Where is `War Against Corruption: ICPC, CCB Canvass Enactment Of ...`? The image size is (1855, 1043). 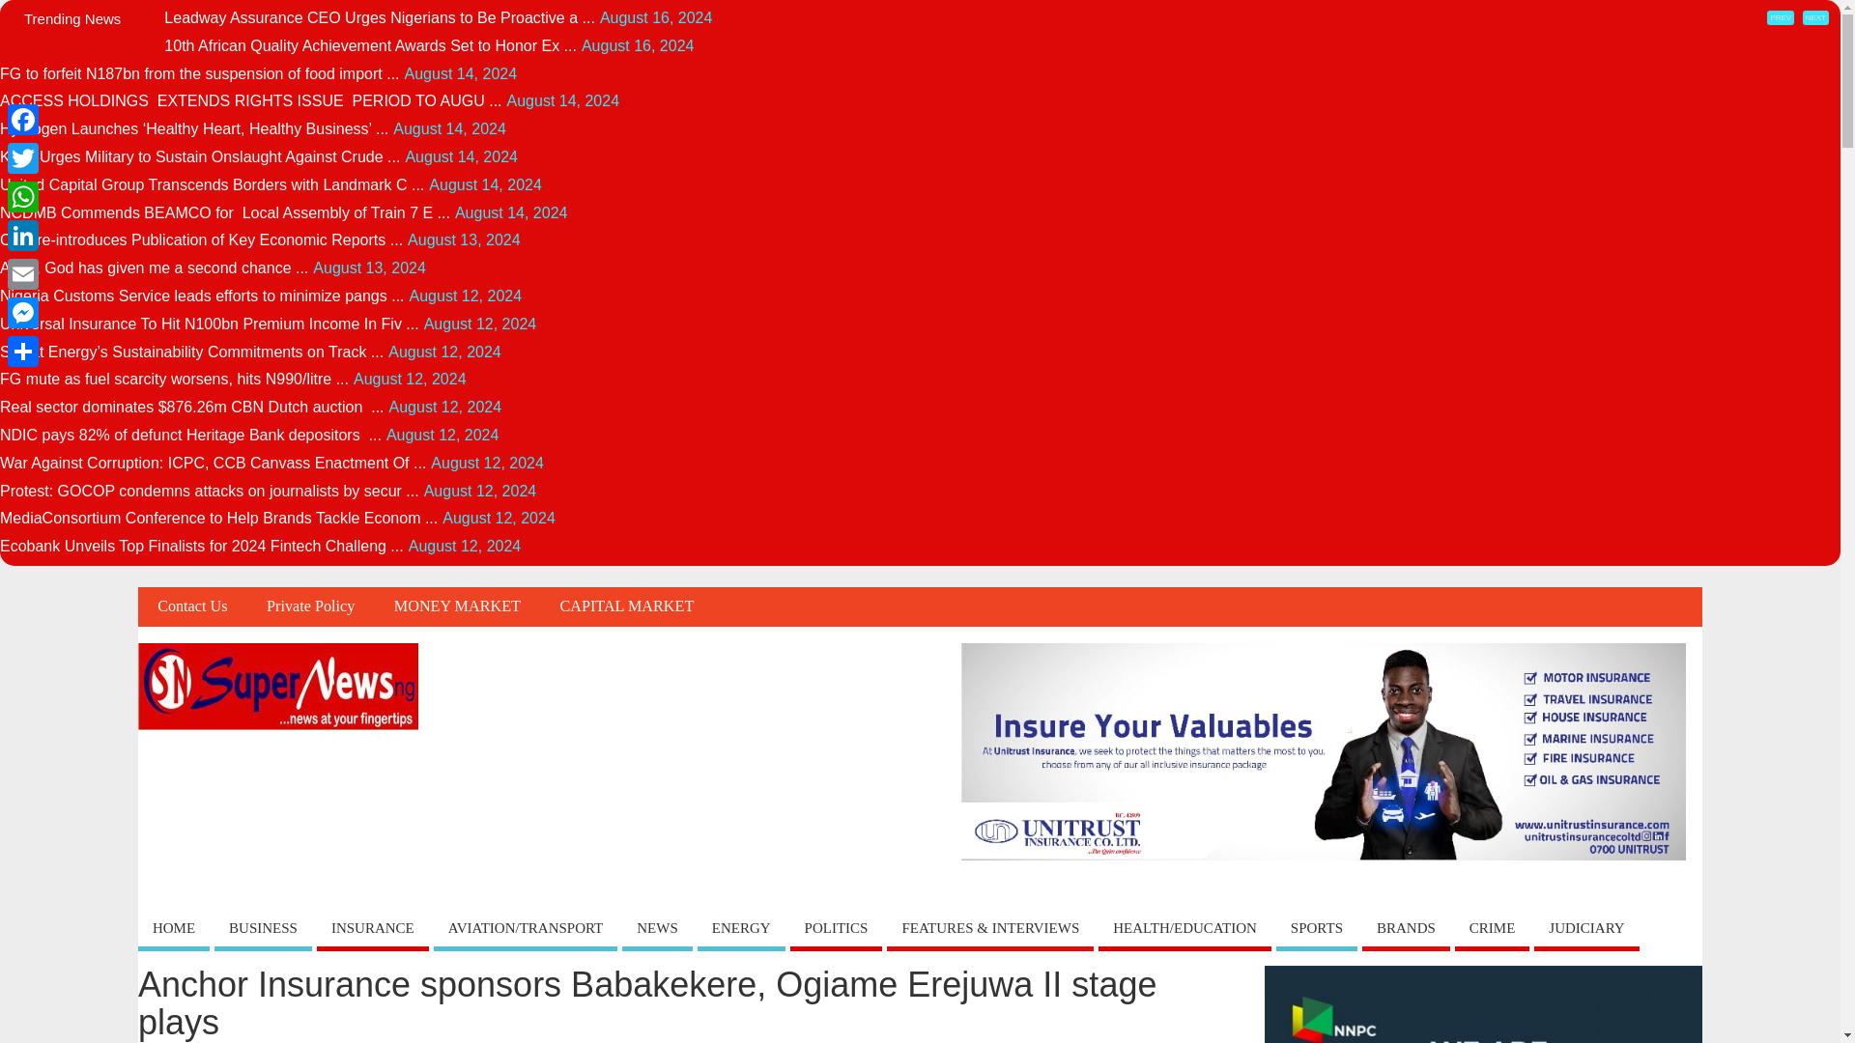
War Against Corruption: ICPC, CCB Canvass Enactment Of ... is located at coordinates (213, 463).